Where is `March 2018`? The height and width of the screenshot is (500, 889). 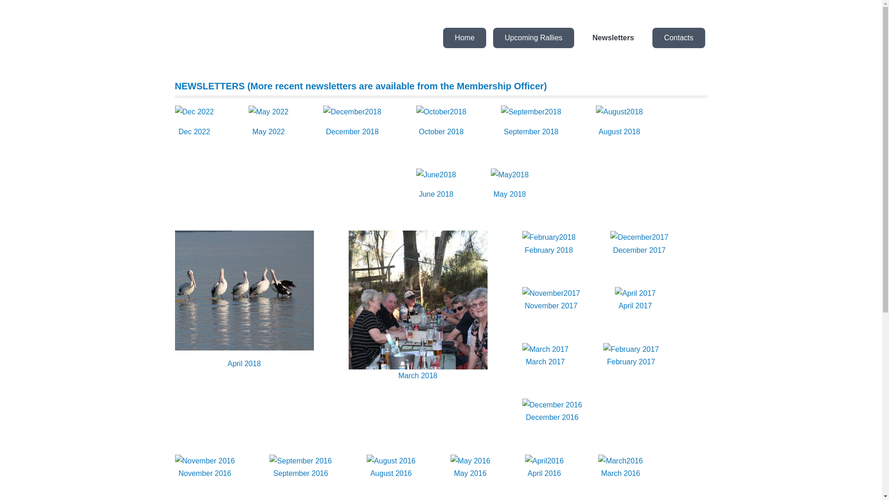
March 2018 is located at coordinates (418, 376).